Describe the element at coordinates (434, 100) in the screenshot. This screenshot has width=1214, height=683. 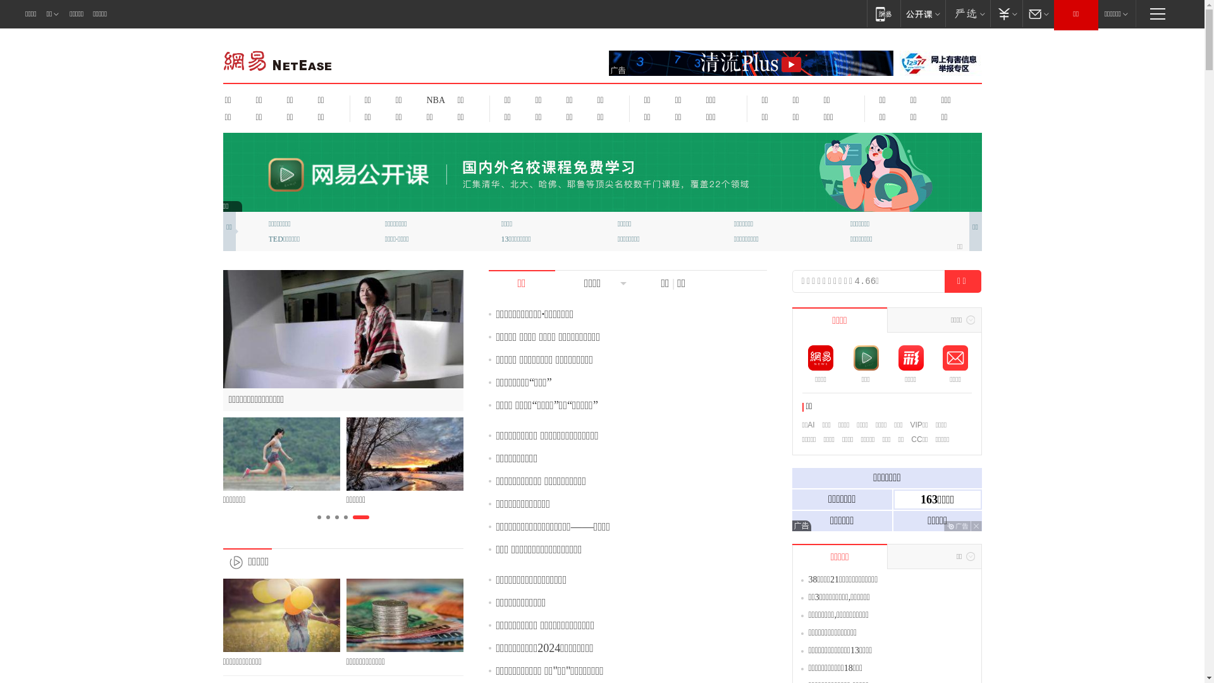
I see `NBA` at that location.